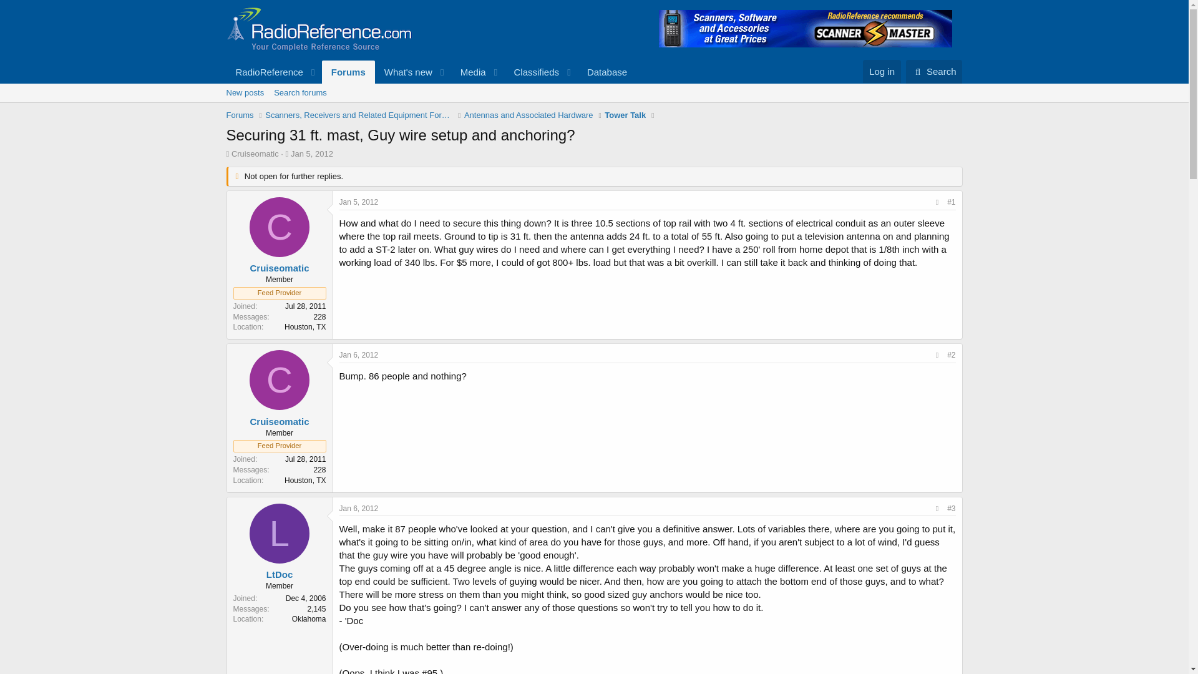 Image resolution: width=1198 pixels, height=674 pixels. I want to click on Database, so click(606, 72).